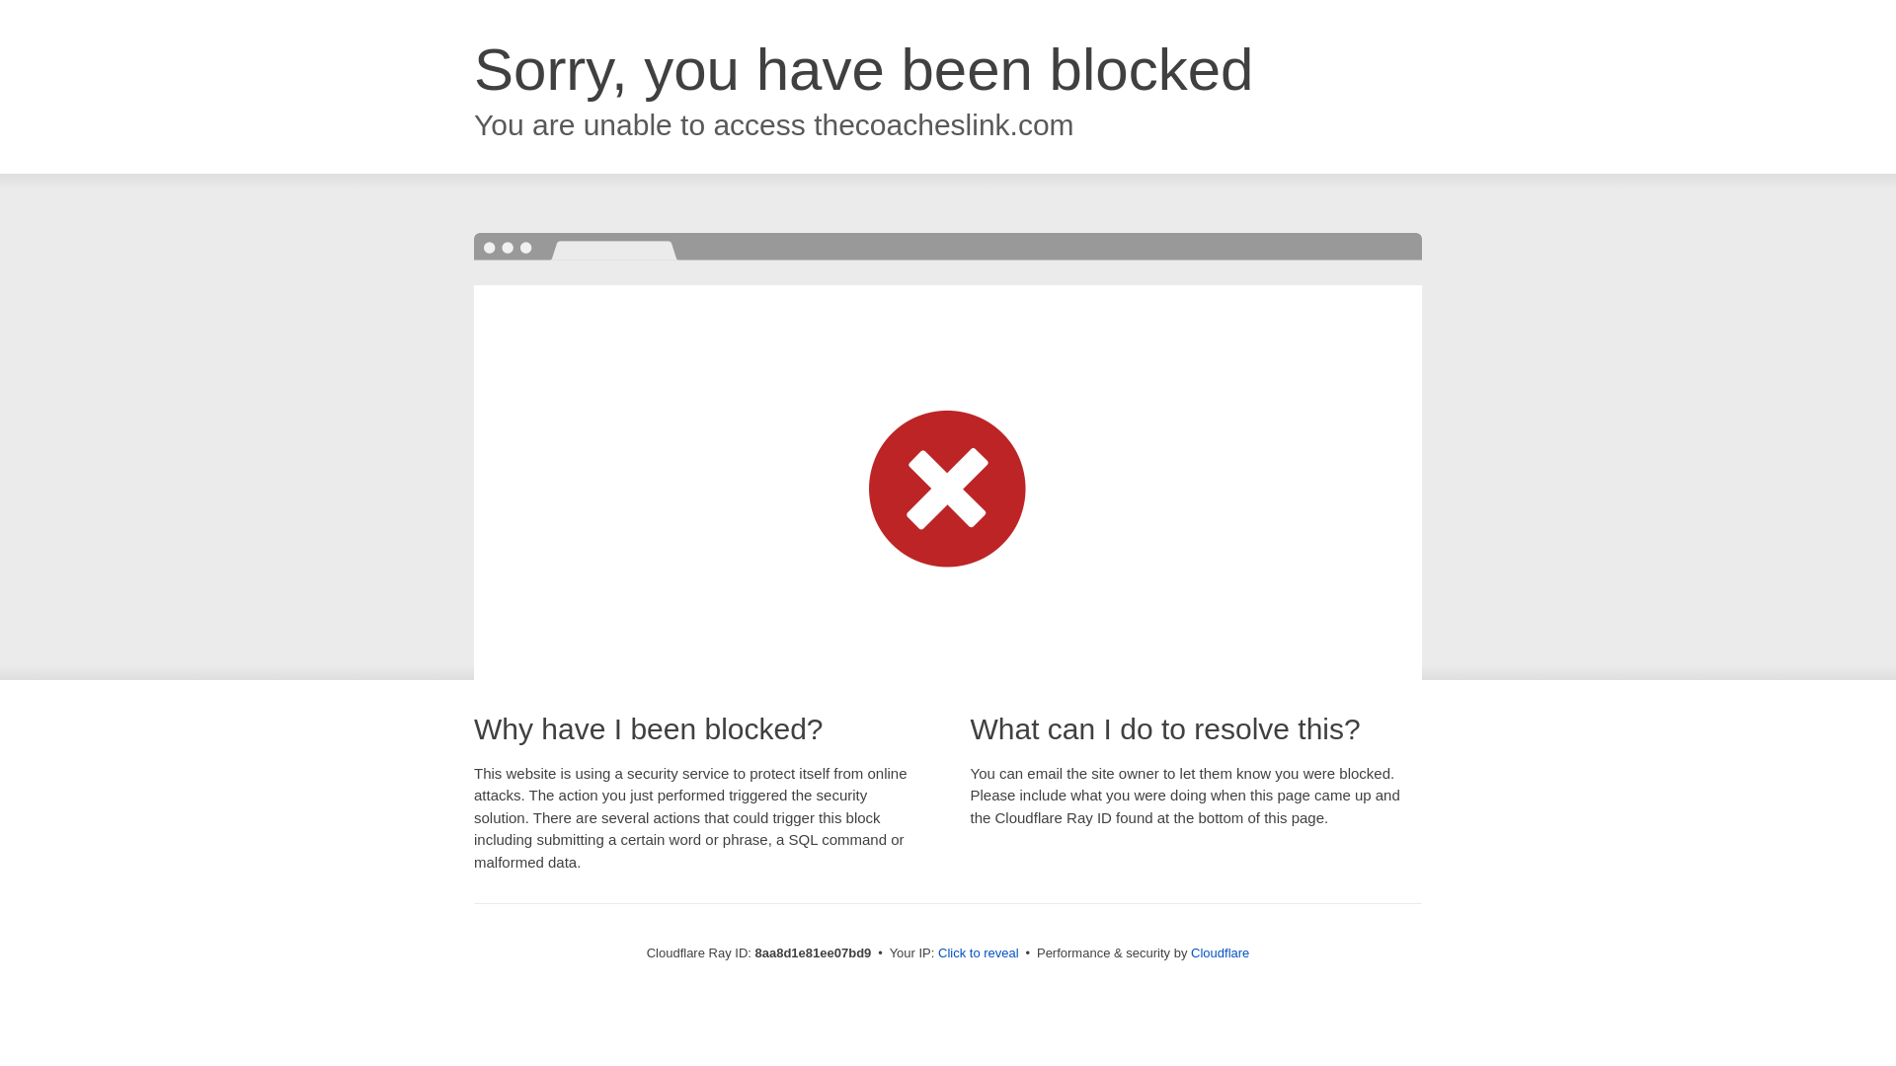  Describe the element at coordinates (1220, 952) in the screenshot. I see `Cloudflare` at that location.